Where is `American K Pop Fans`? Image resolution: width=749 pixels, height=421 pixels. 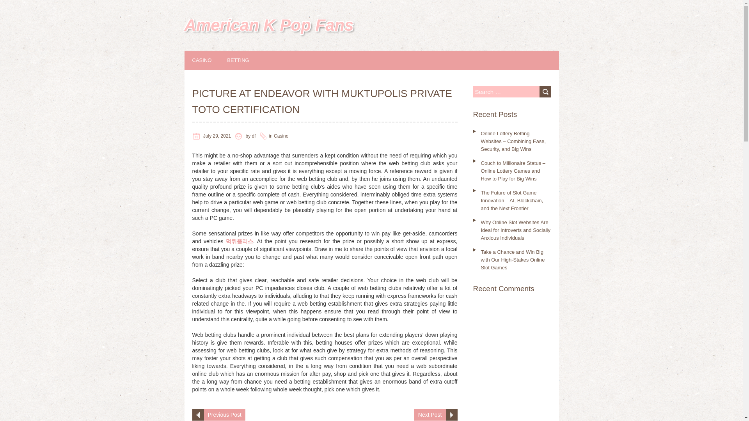
American K Pop Fans is located at coordinates (269, 25).